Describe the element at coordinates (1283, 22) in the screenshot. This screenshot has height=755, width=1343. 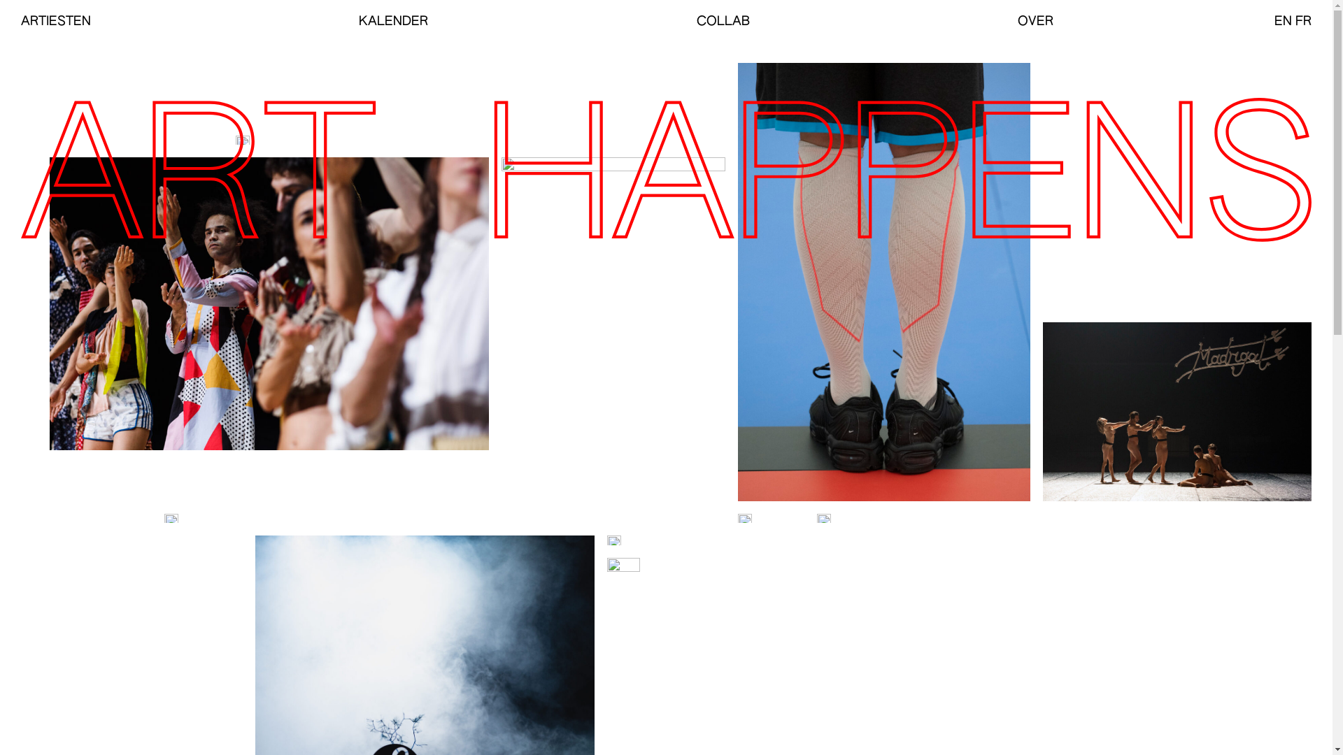
I see `EN` at that location.